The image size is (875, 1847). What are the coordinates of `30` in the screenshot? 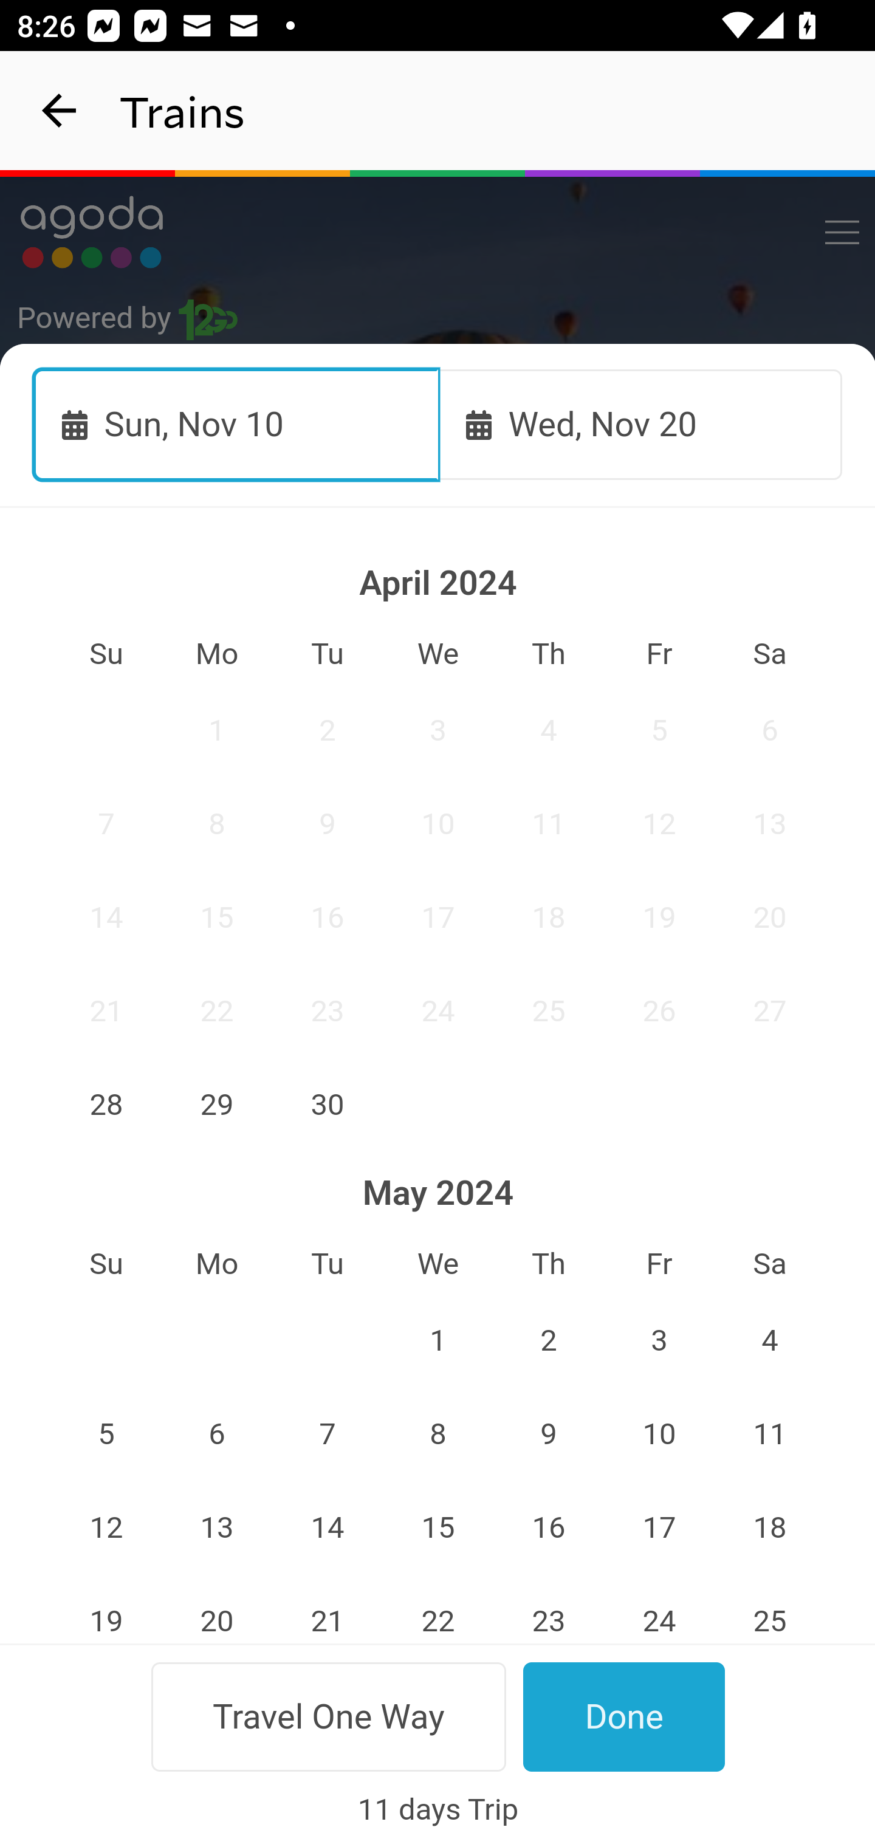 It's located at (328, 1104).